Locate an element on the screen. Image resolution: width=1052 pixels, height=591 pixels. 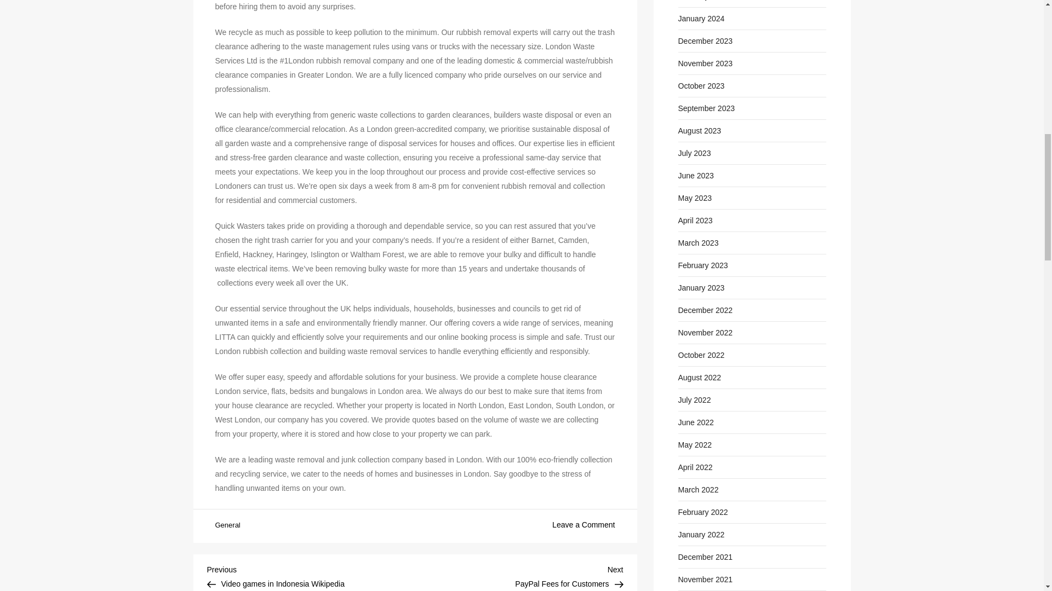
August 2023 is located at coordinates (700, 130).